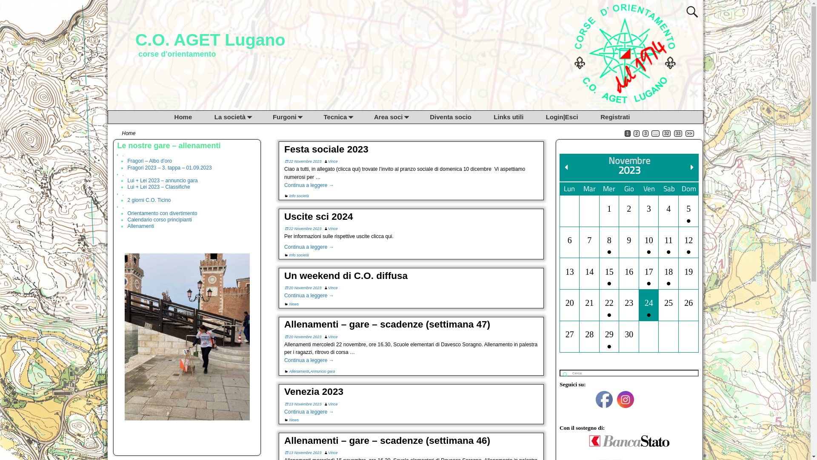  I want to click on 32, so click(666, 134).